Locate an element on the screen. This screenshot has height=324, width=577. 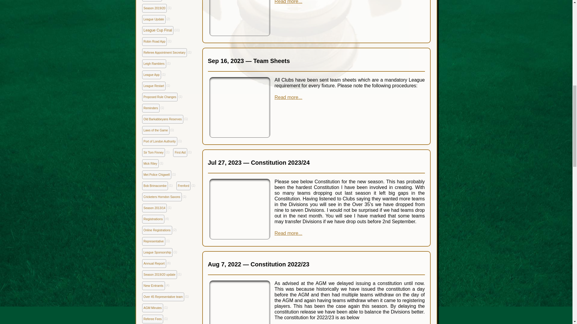
Terry Murray is located at coordinates (151, 1).